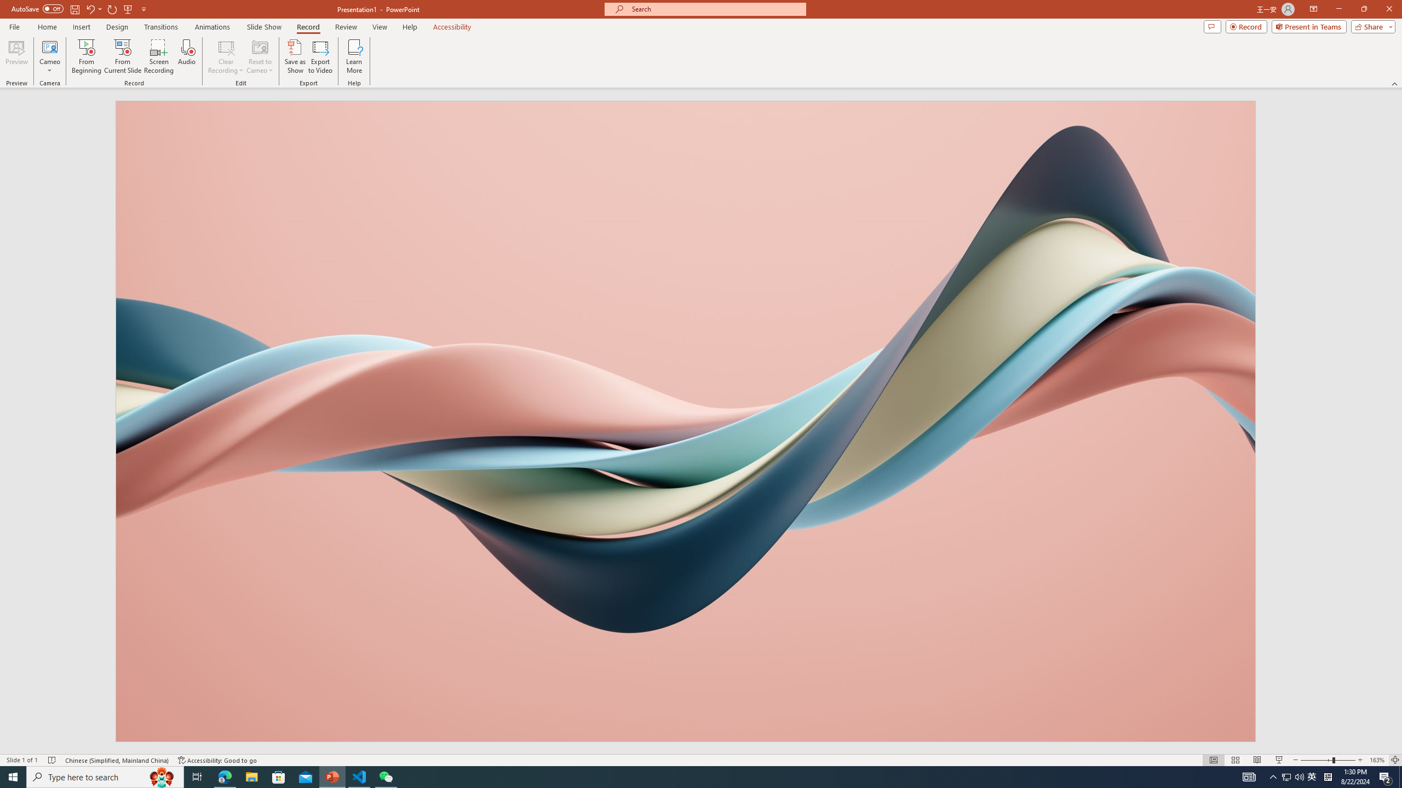  Describe the element at coordinates (123, 56) in the screenshot. I see `From Current Slide...` at that location.